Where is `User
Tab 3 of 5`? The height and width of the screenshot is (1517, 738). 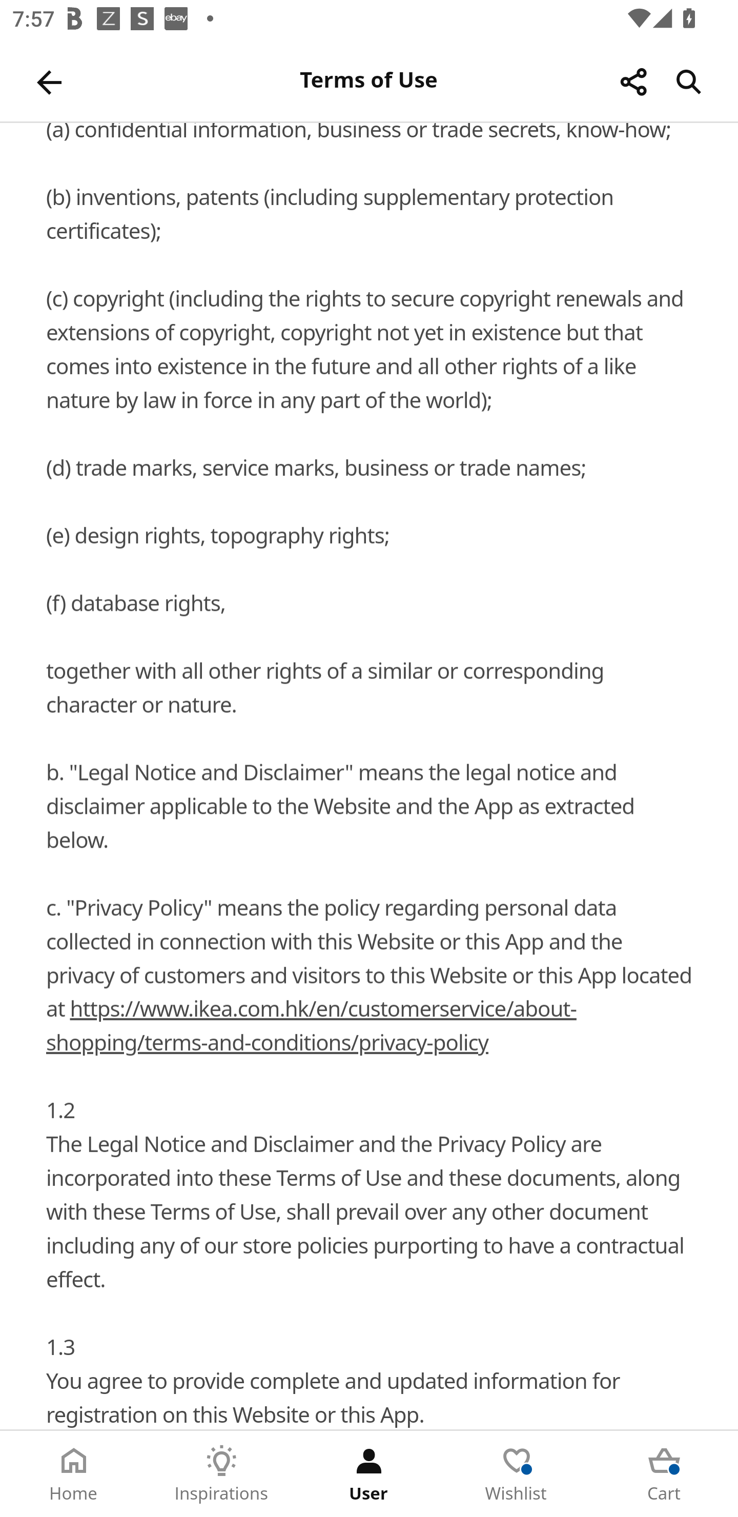
User
Tab 3 of 5 is located at coordinates (369, 1474).